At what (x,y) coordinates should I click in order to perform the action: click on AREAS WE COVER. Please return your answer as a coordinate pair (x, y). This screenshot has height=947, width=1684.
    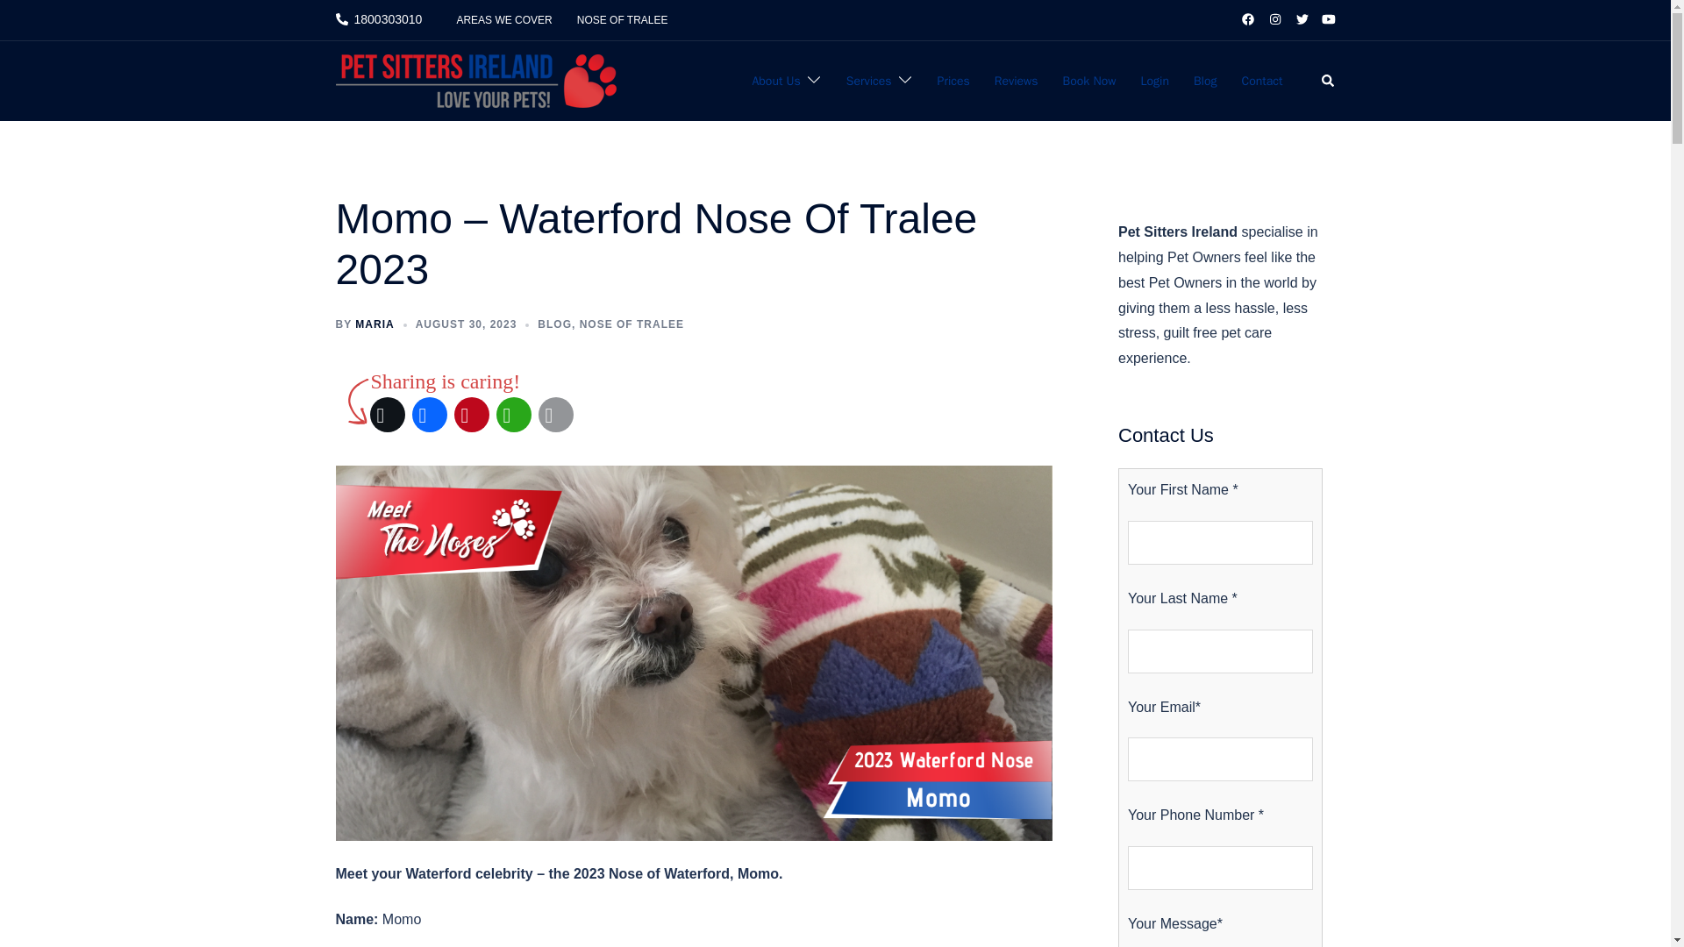
    Looking at the image, I should click on (503, 20).